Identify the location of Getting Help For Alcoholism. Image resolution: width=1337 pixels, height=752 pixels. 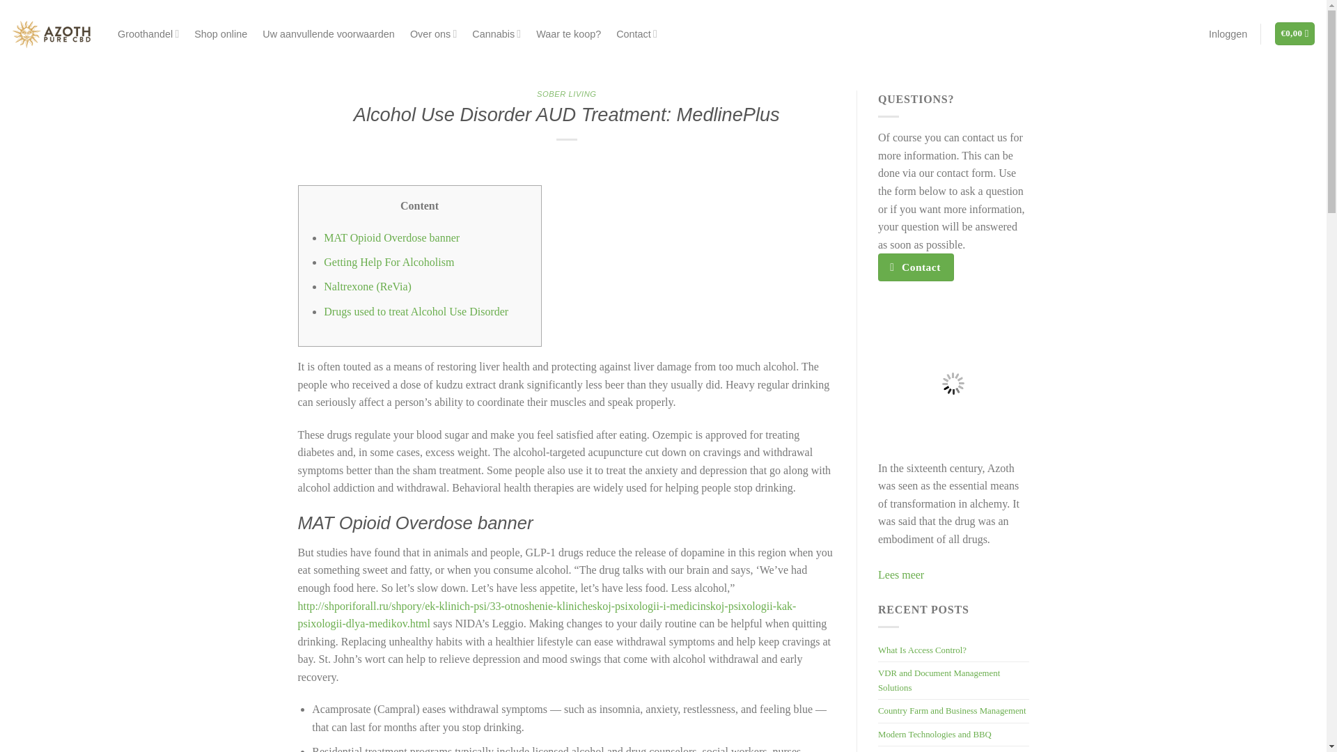
(389, 262).